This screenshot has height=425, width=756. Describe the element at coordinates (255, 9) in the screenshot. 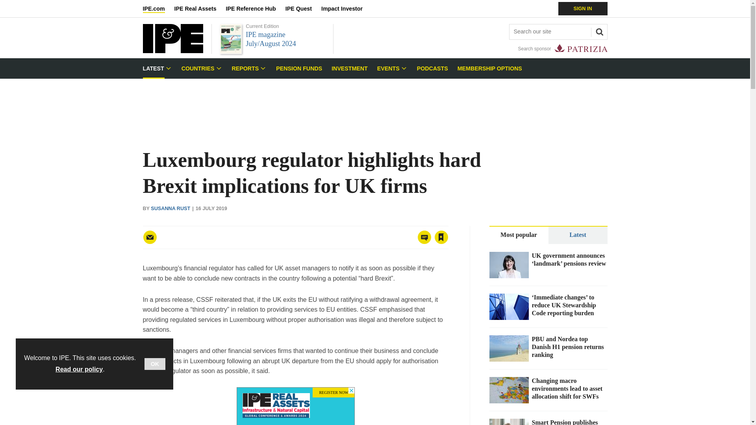

I see `IPE Reference Hub` at that location.